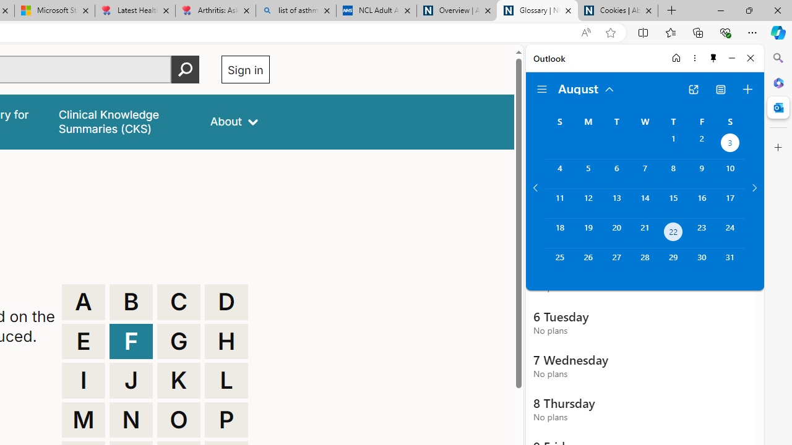  I want to click on Tuesday, August 13, 2024. , so click(616, 203).